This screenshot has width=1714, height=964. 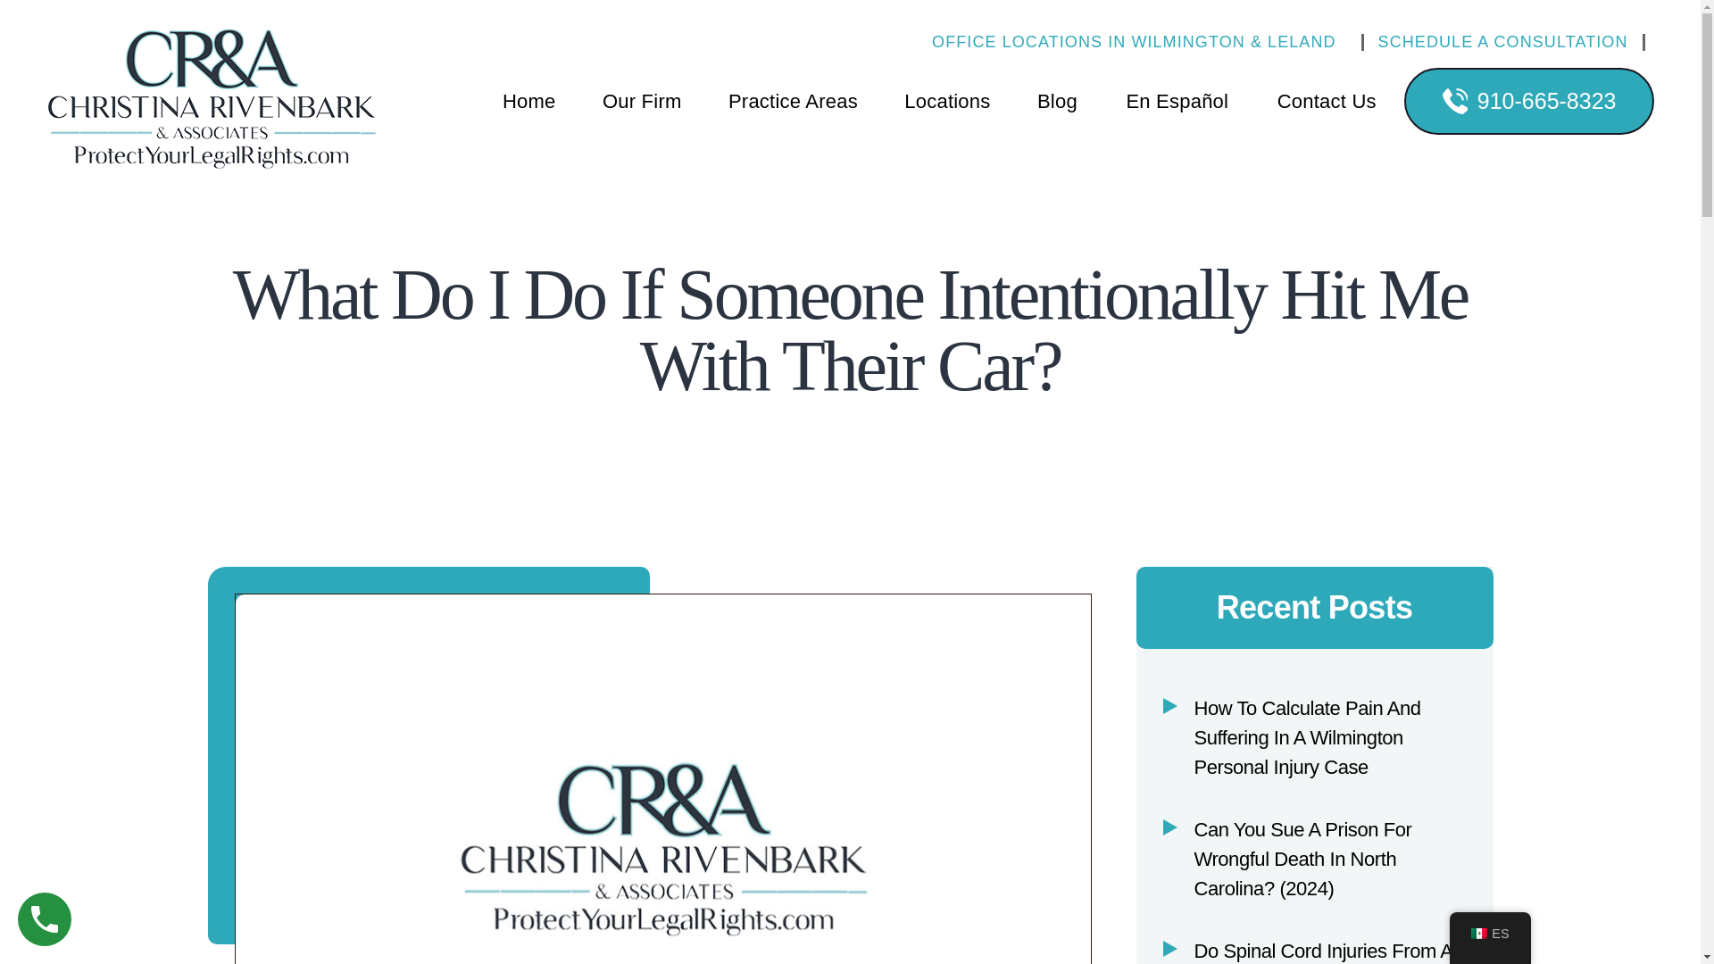 What do you see at coordinates (641, 100) in the screenshot?
I see `Our Firm` at bounding box center [641, 100].